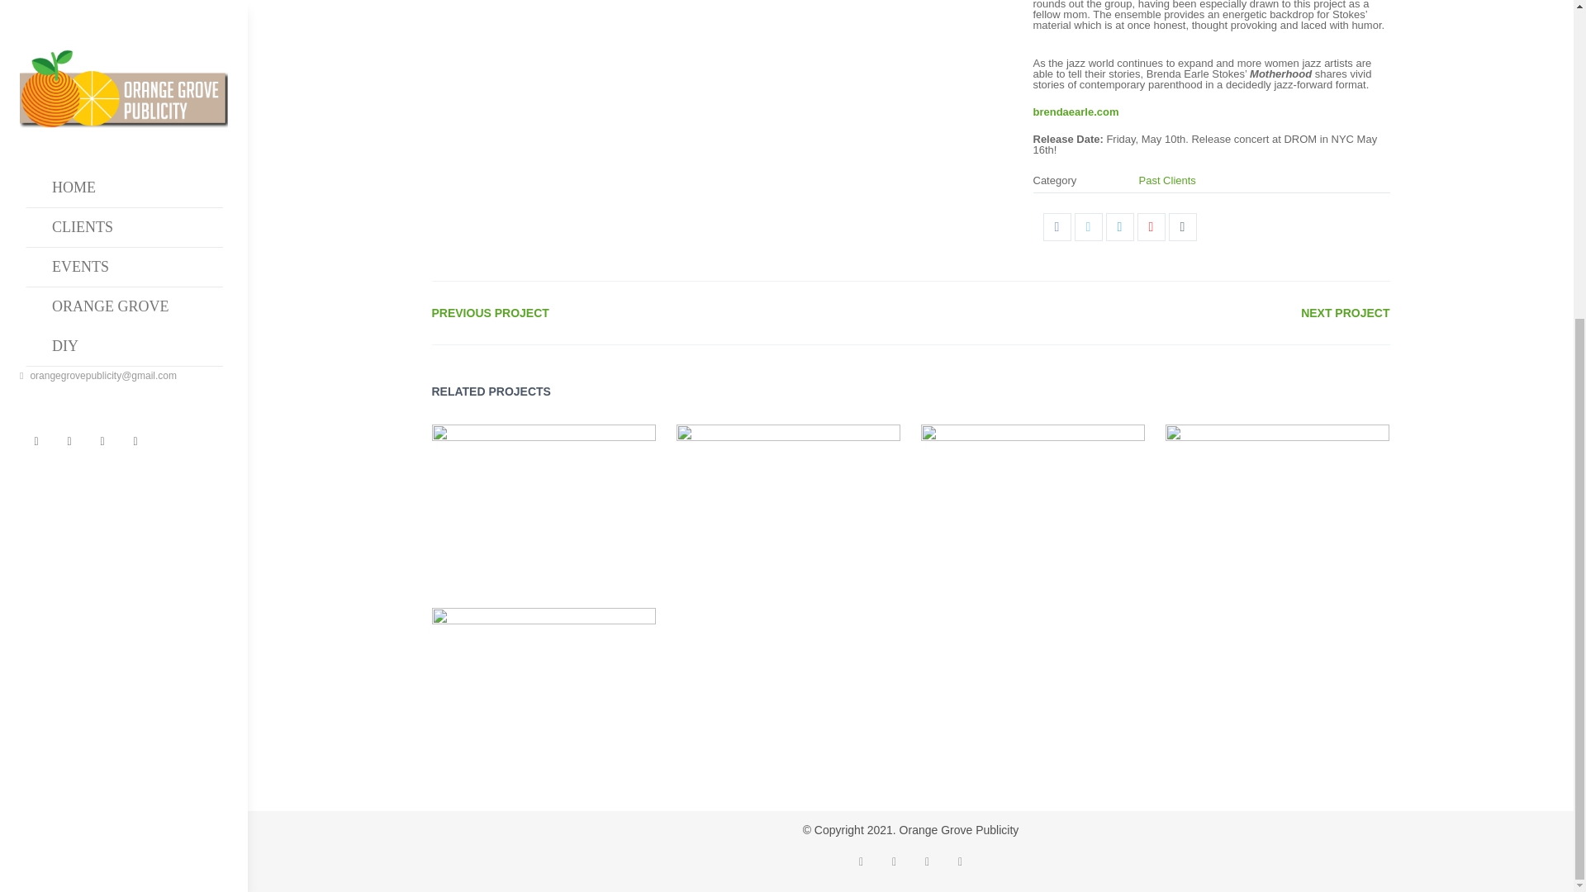  What do you see at coordinates (1089, 226) in the screenshot?
I see `Share on Twitter` at bounding box center [1089, 226].